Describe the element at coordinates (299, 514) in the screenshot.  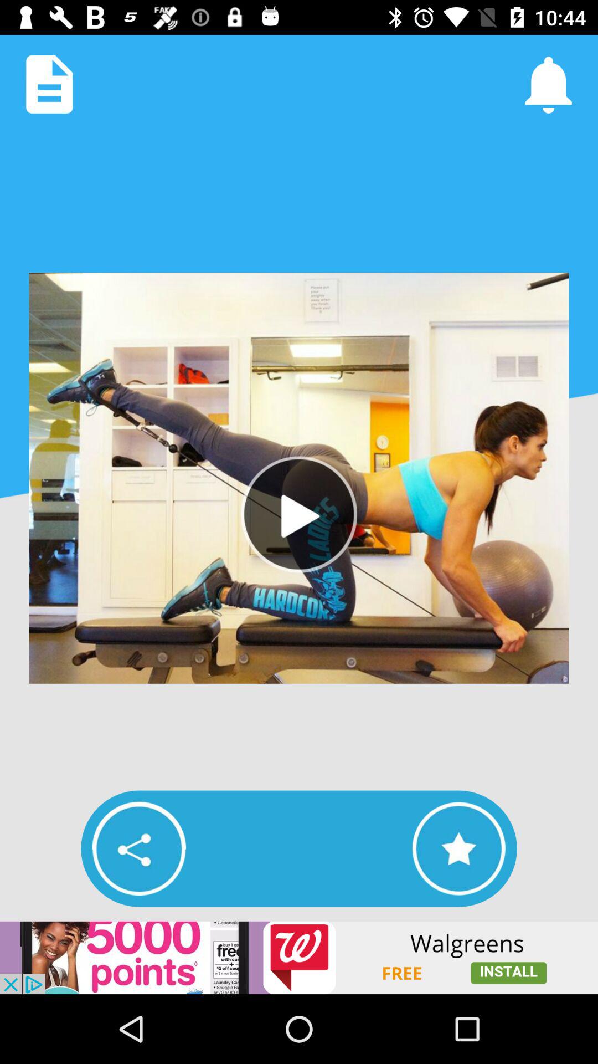
I see `play the video` at that location.